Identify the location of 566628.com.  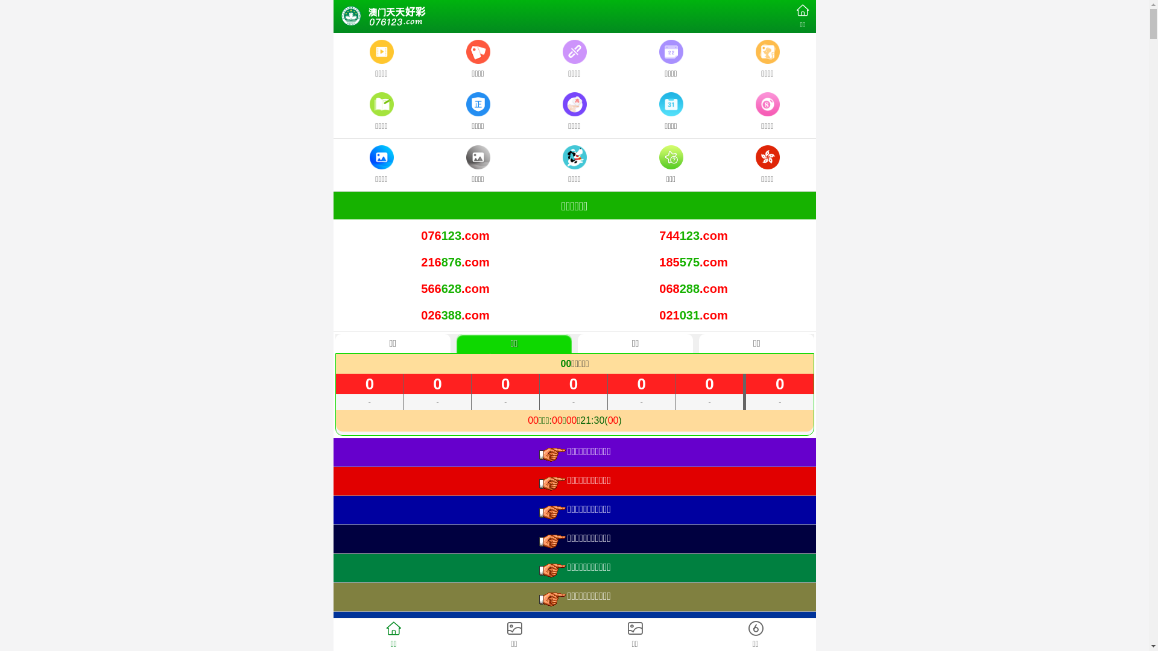
(456, 289).